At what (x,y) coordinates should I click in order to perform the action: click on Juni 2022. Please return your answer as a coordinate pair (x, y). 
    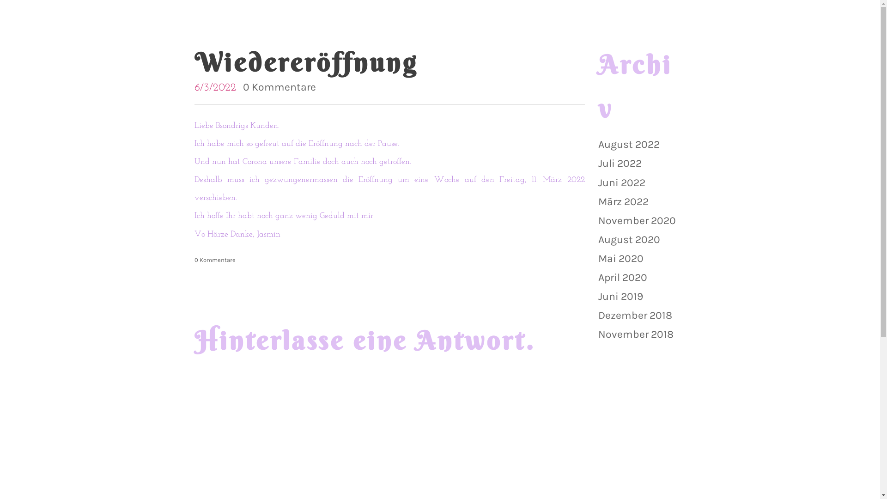
    Looking at the image, I should click on (621, 183).